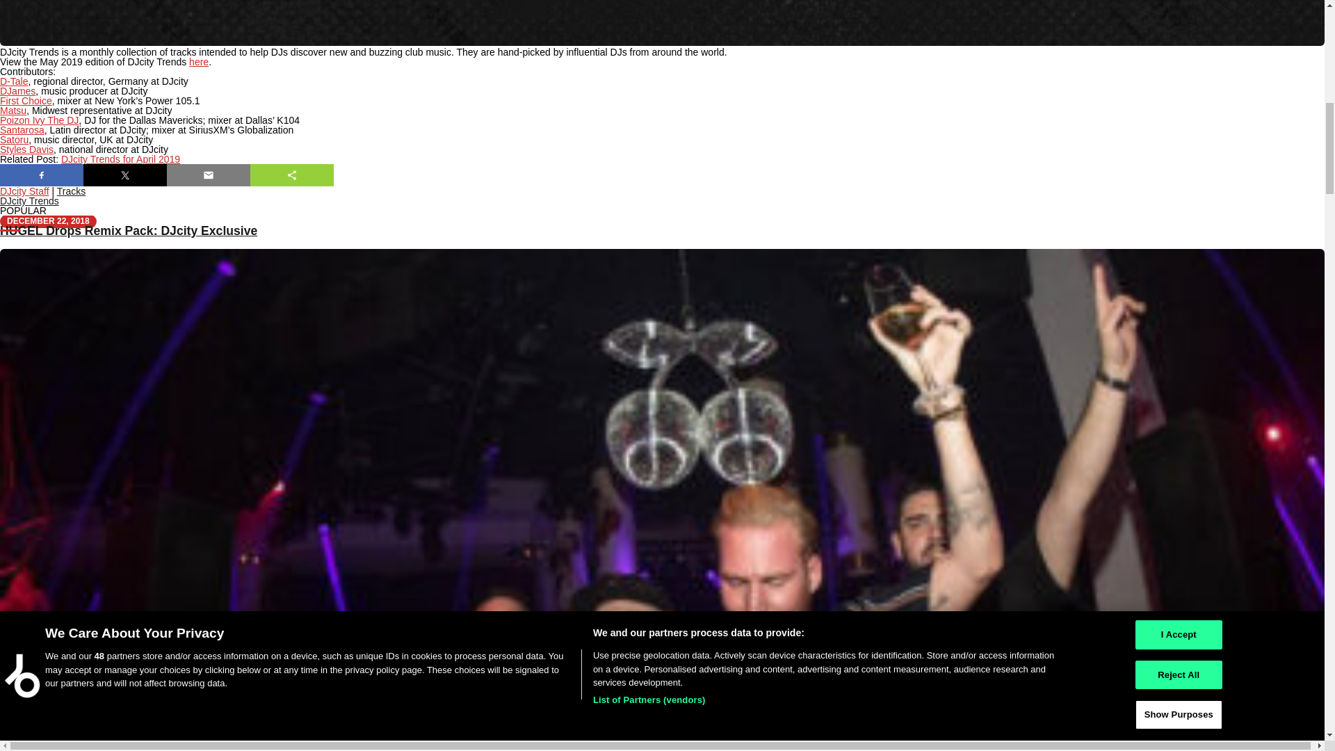 This screenshot has width=1335, height=751. I want to click on Posts by DJcity Staff, so click(25, 191).